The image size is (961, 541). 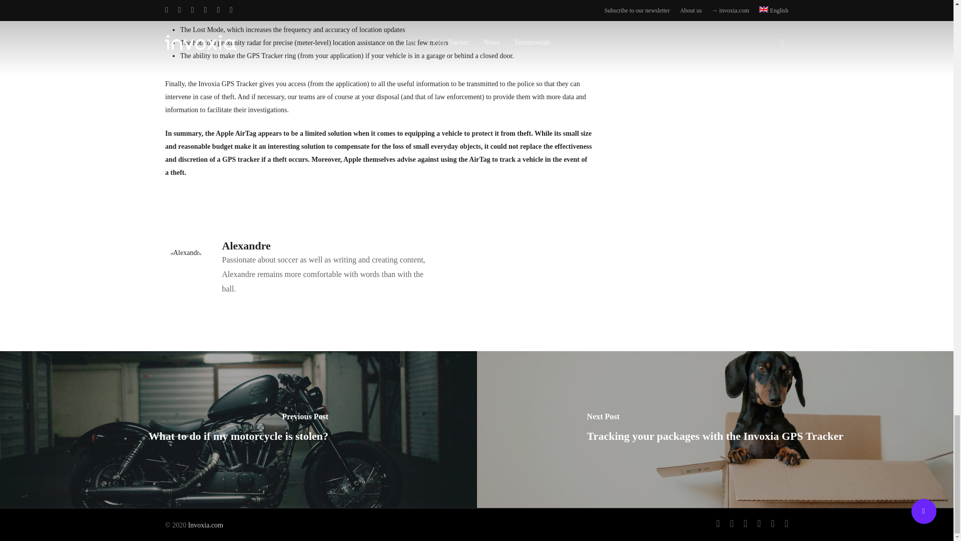 What do you see at coordinates (246, 245) in the screenshot?
I see `Alexandre` at bounding box center [246, 245].